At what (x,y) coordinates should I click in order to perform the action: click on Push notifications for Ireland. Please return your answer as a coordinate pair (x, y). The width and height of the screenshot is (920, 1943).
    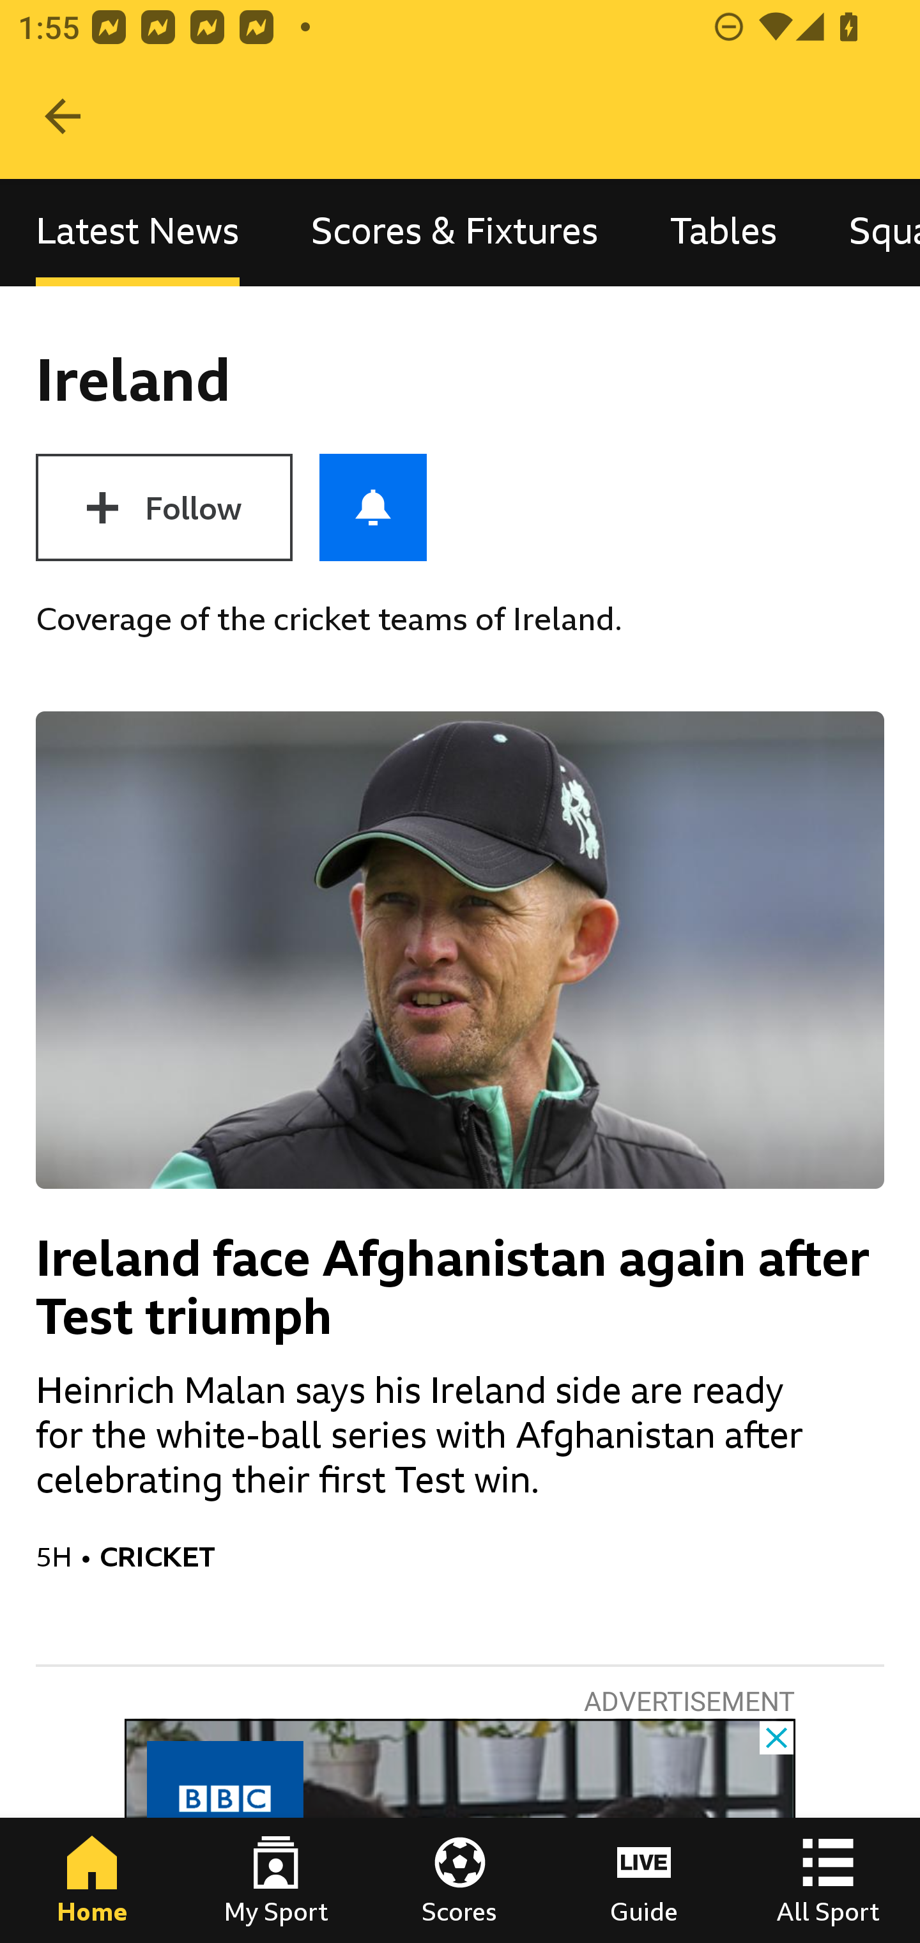
    Looking at the image, I should click on (373, 507).